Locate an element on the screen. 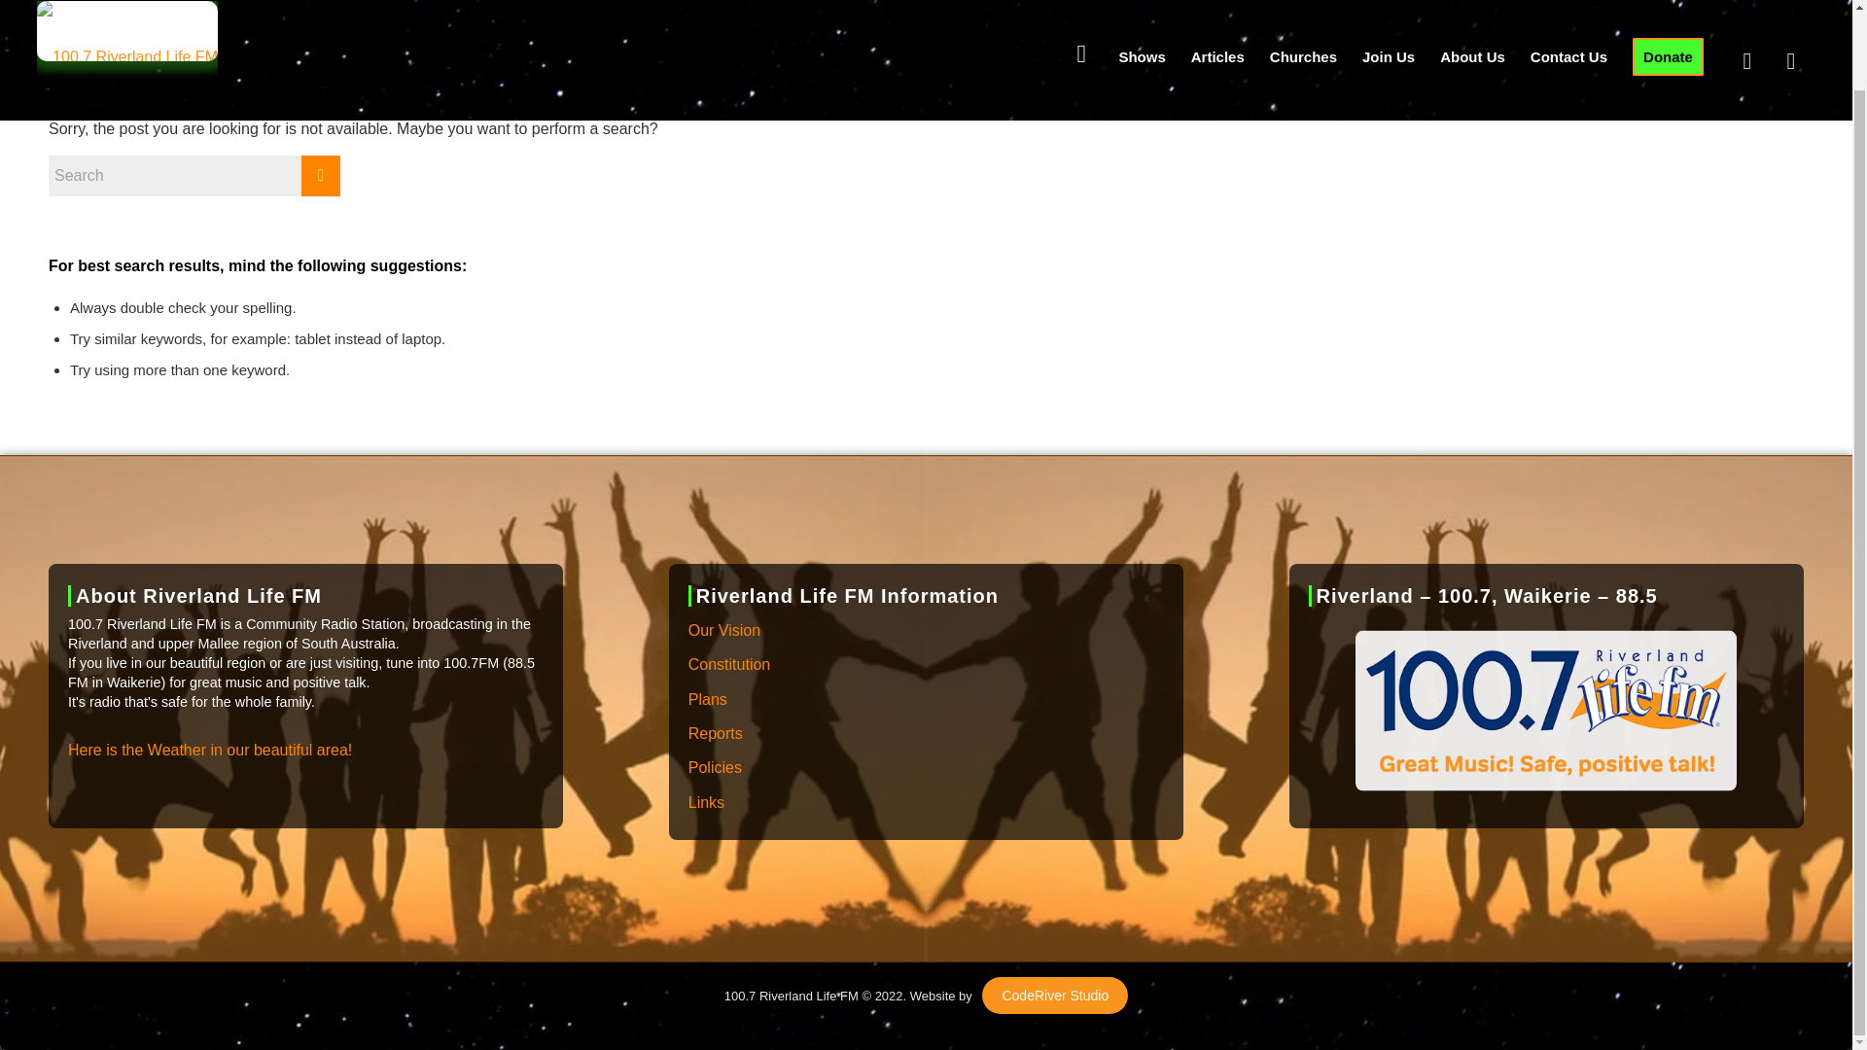  Donate is located at coordinates (1668, 15).